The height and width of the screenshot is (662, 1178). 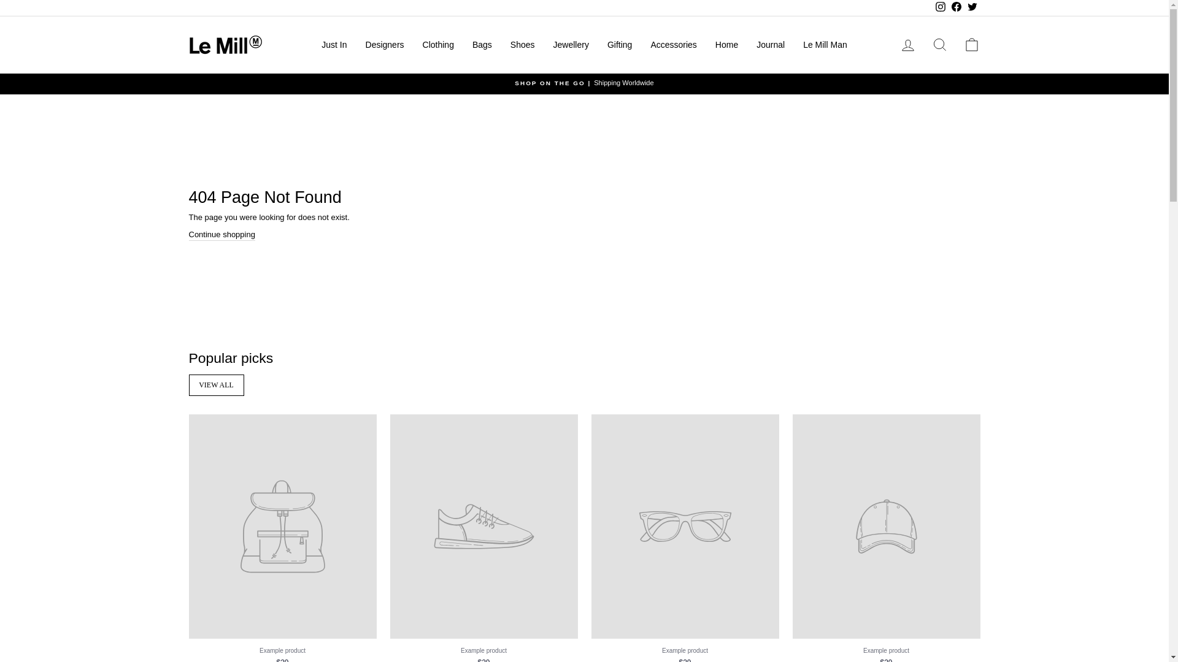 What do you see at coordinates (940, 7) in the screenshot?
I see `Le Mill on Instagram` at bounding box center [940, 7].